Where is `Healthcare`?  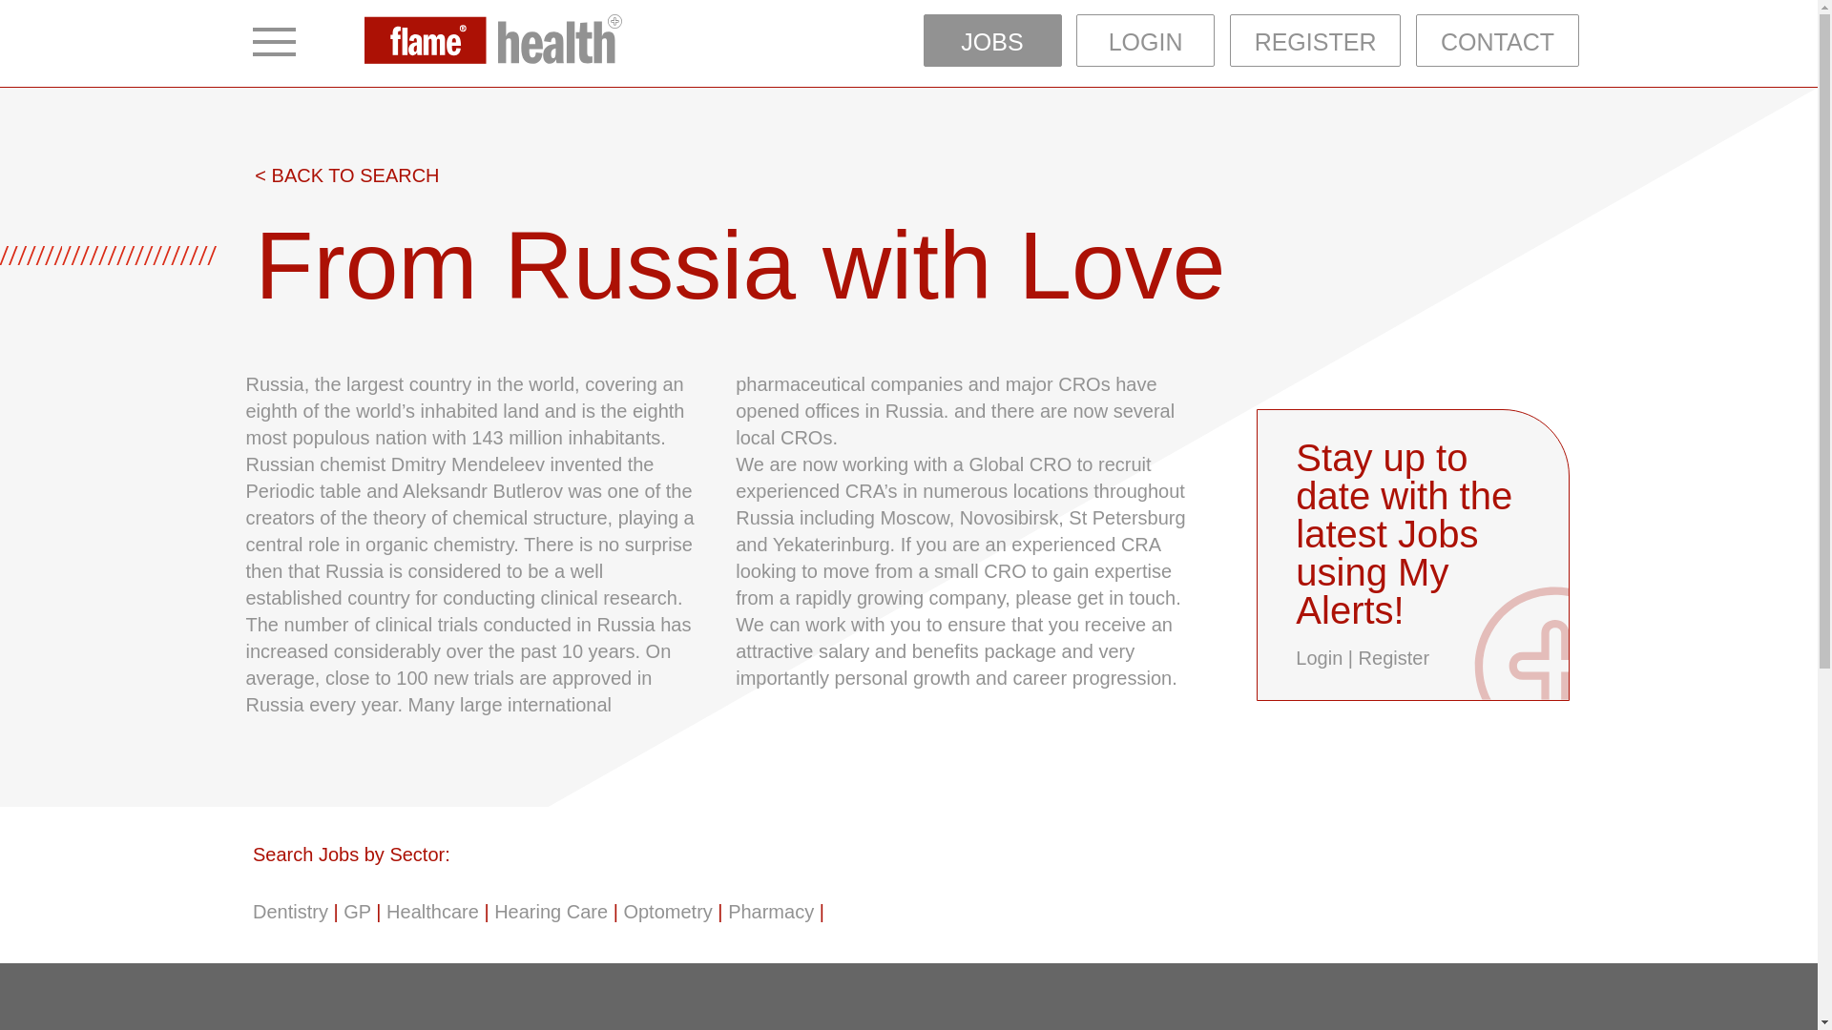 Healthcare is located at coordinates (432, 912).